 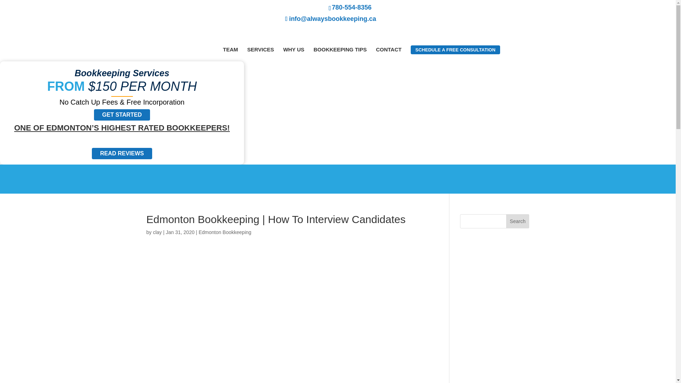 What do you see at coordinates (389, 49) in the screenshot?
I see `CONTACT` at bounding box center [389, 49].